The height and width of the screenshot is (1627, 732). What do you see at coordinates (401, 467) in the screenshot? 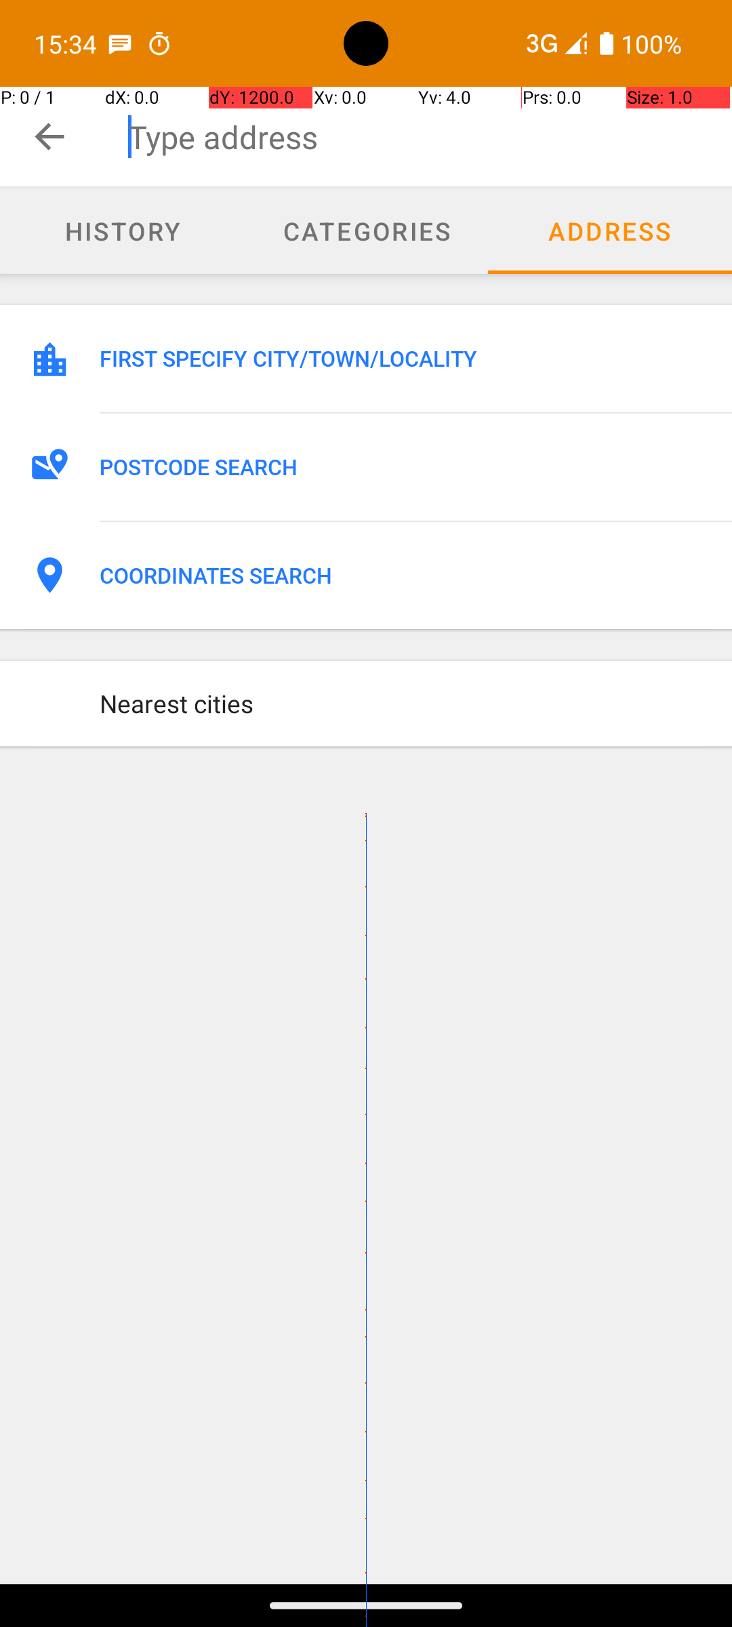
I see `POSTCODE SEARCH` at bounding box center [401, 467].